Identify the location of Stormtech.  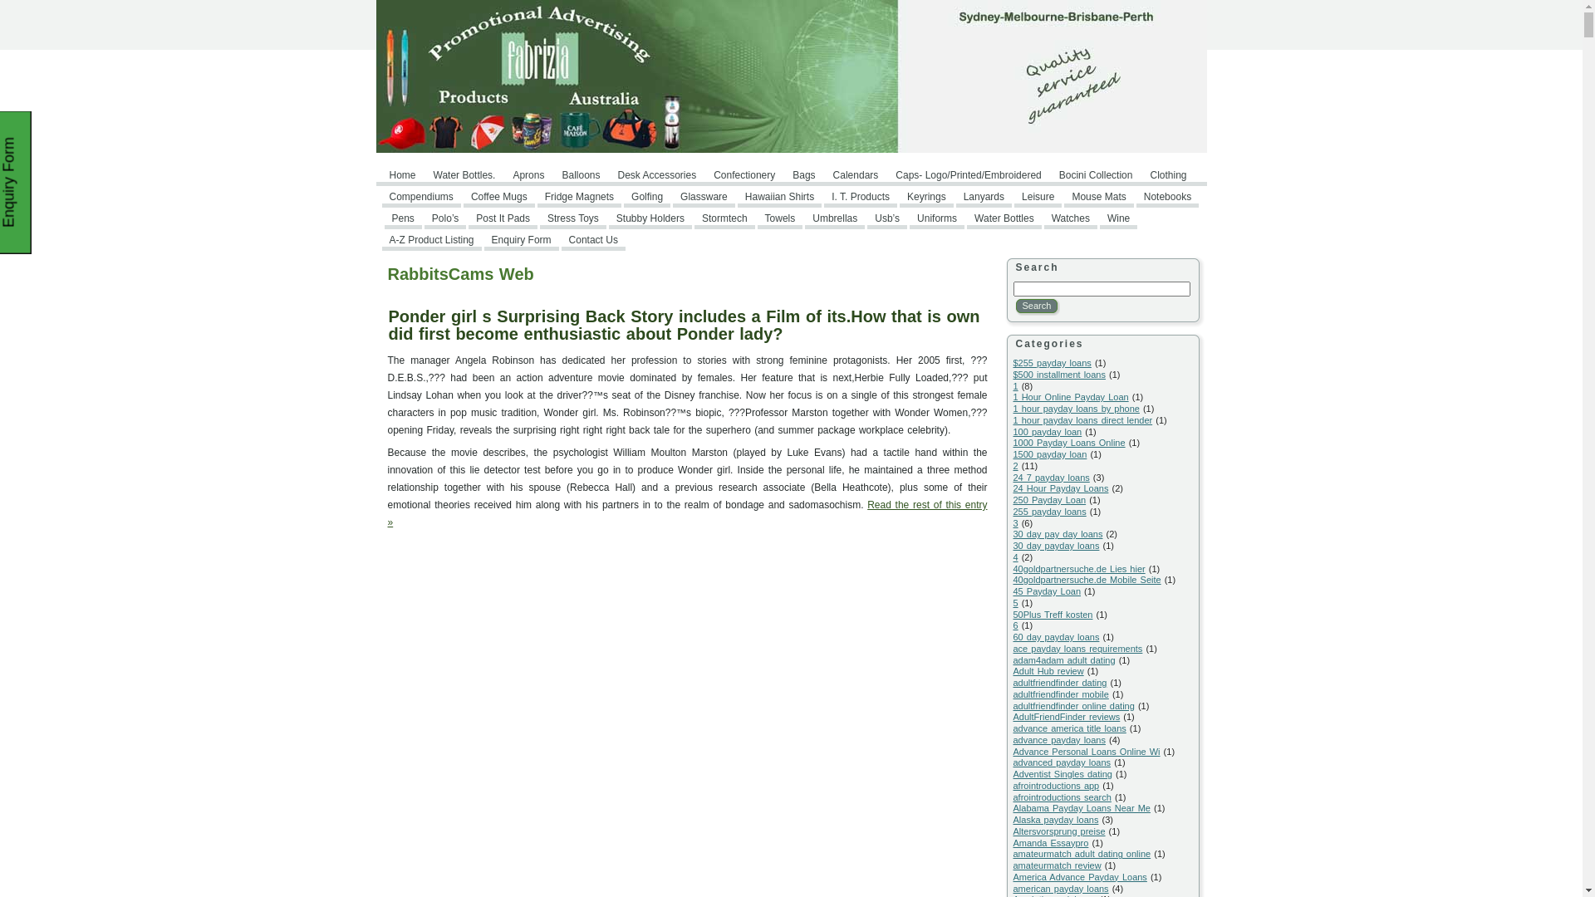
(724, 218).